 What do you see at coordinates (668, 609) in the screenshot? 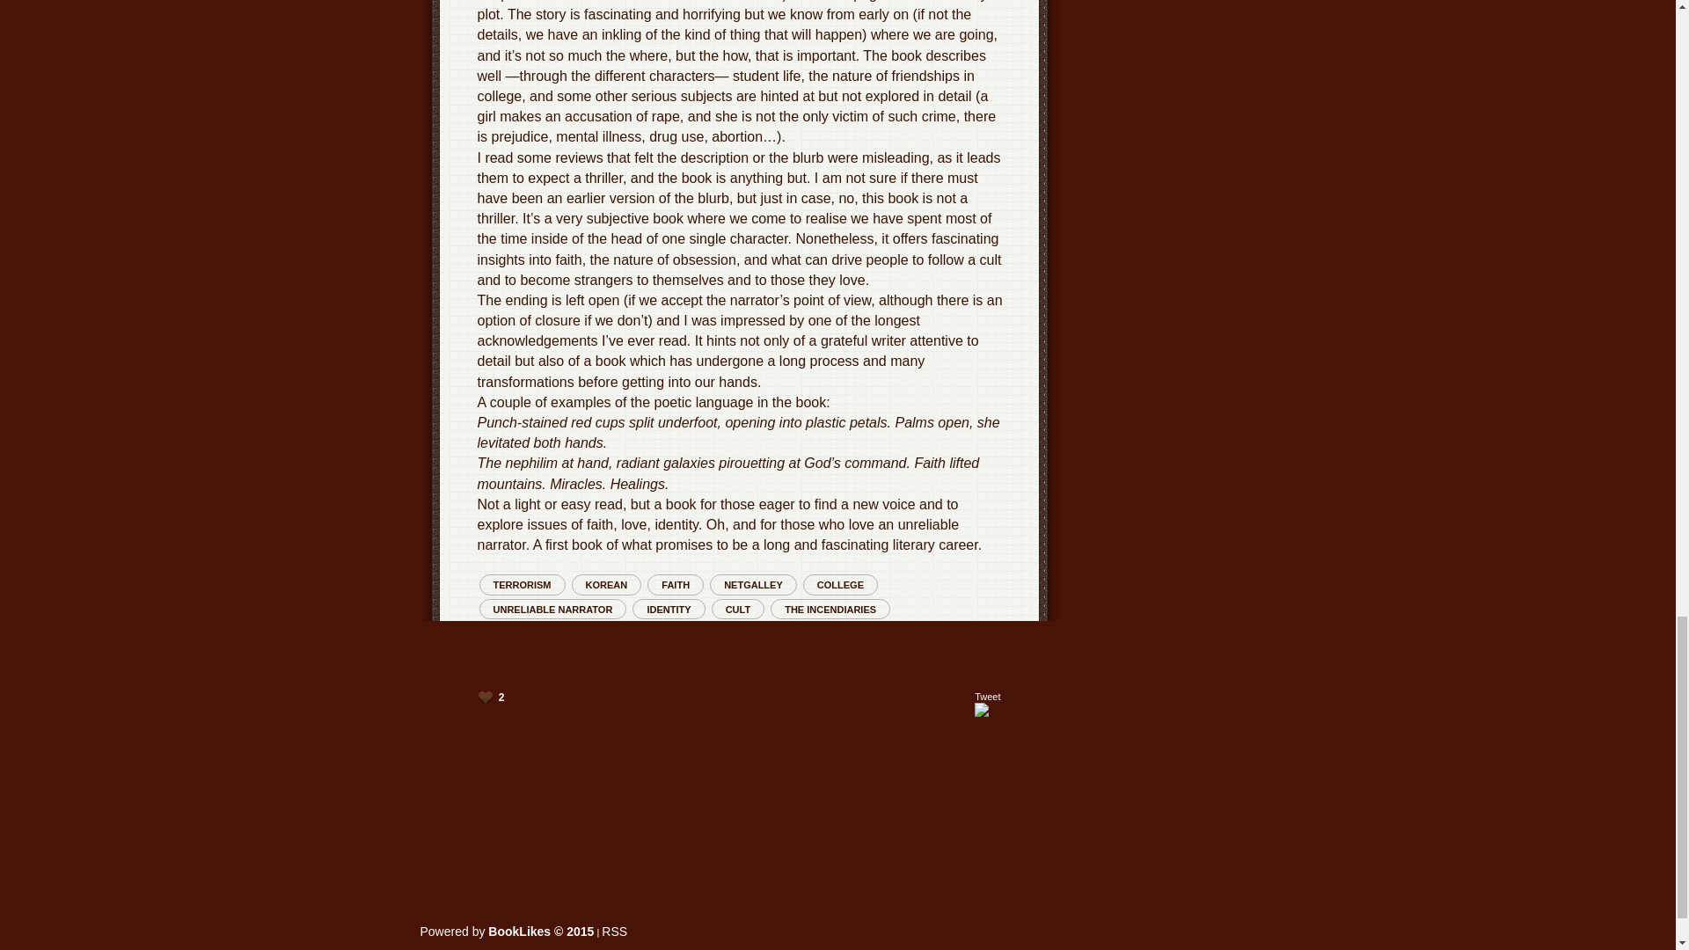
I see `IDENTITY` at bounding box center [668, 609].